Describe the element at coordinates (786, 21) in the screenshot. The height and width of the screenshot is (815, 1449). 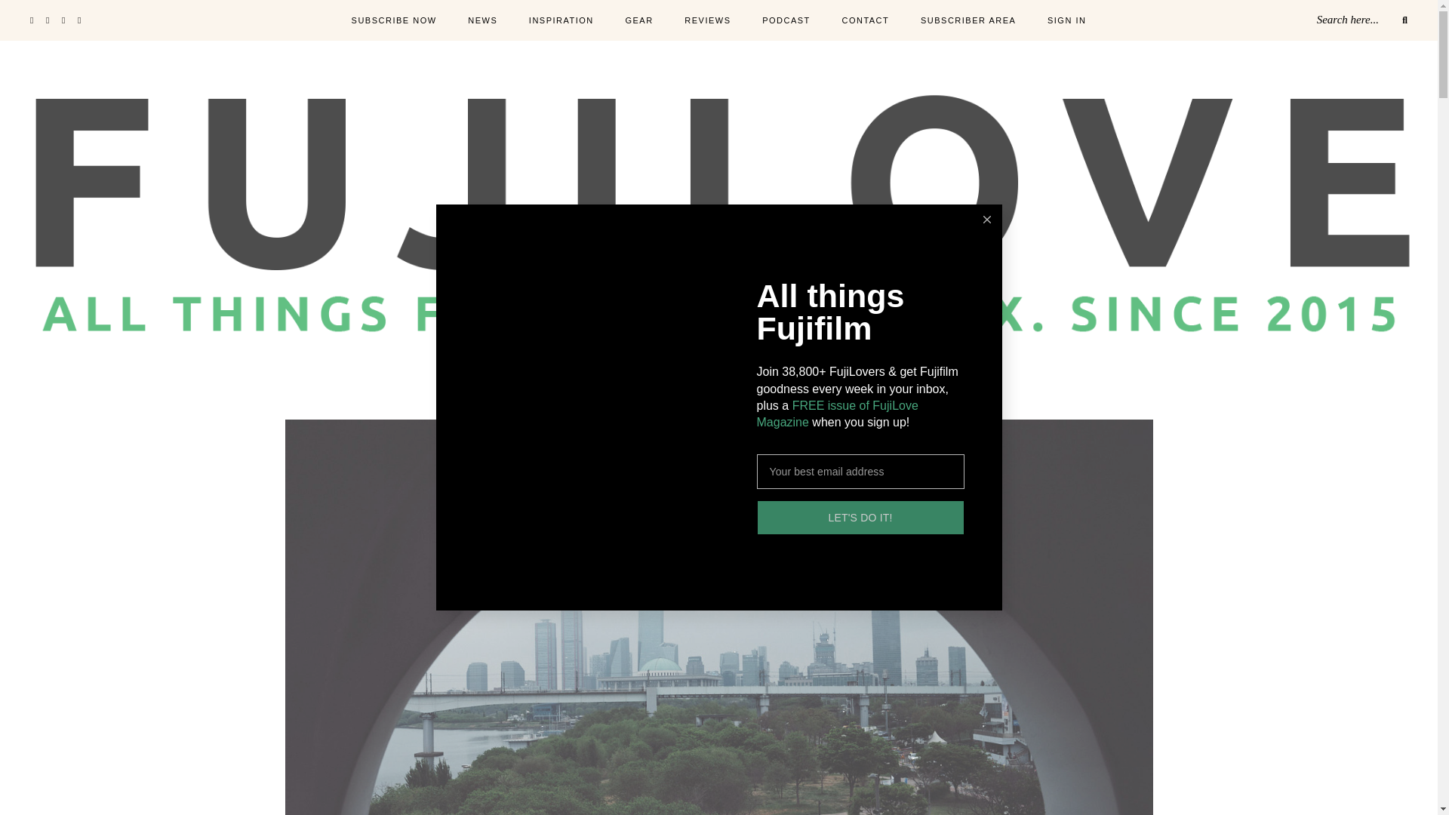
I see `PODCAST` at that location.